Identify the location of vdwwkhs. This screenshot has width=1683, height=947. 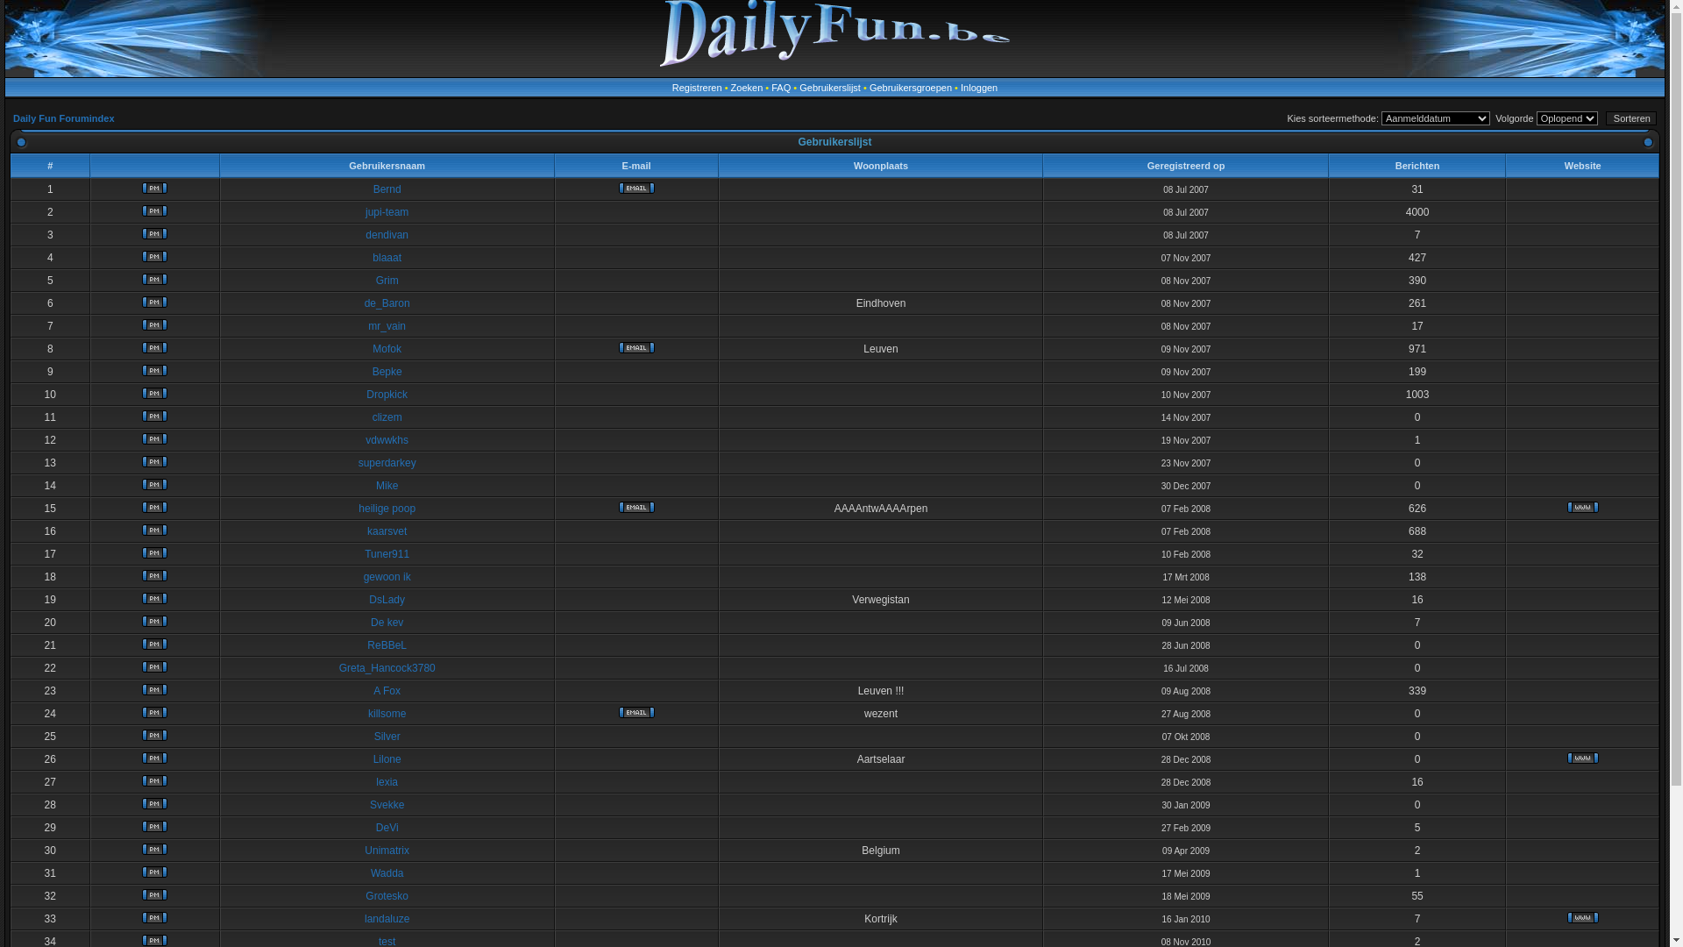
(387, 440).